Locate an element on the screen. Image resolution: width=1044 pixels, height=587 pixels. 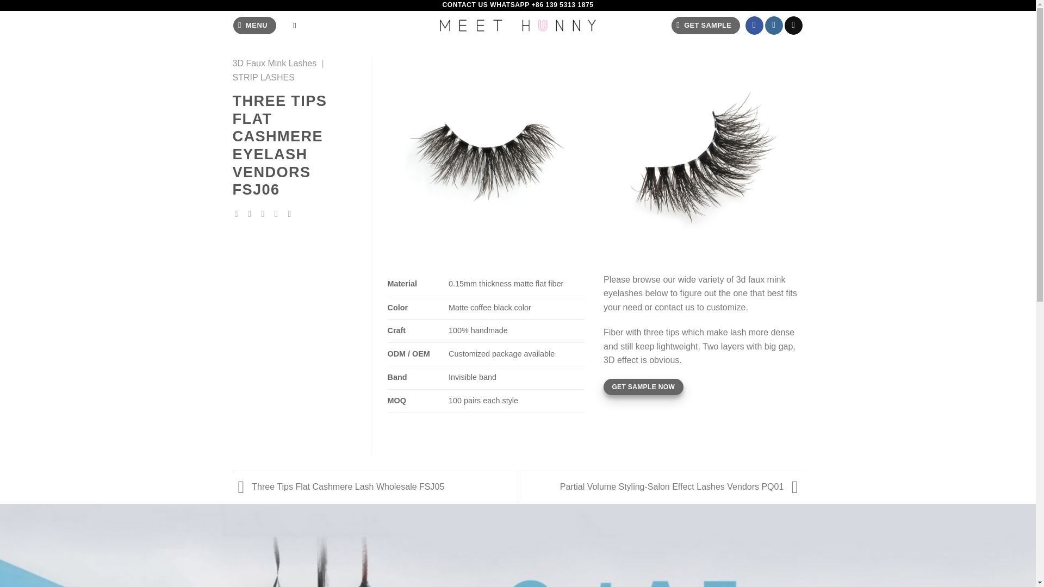
Share on LinkedIn is located at coordinates (292, 213).